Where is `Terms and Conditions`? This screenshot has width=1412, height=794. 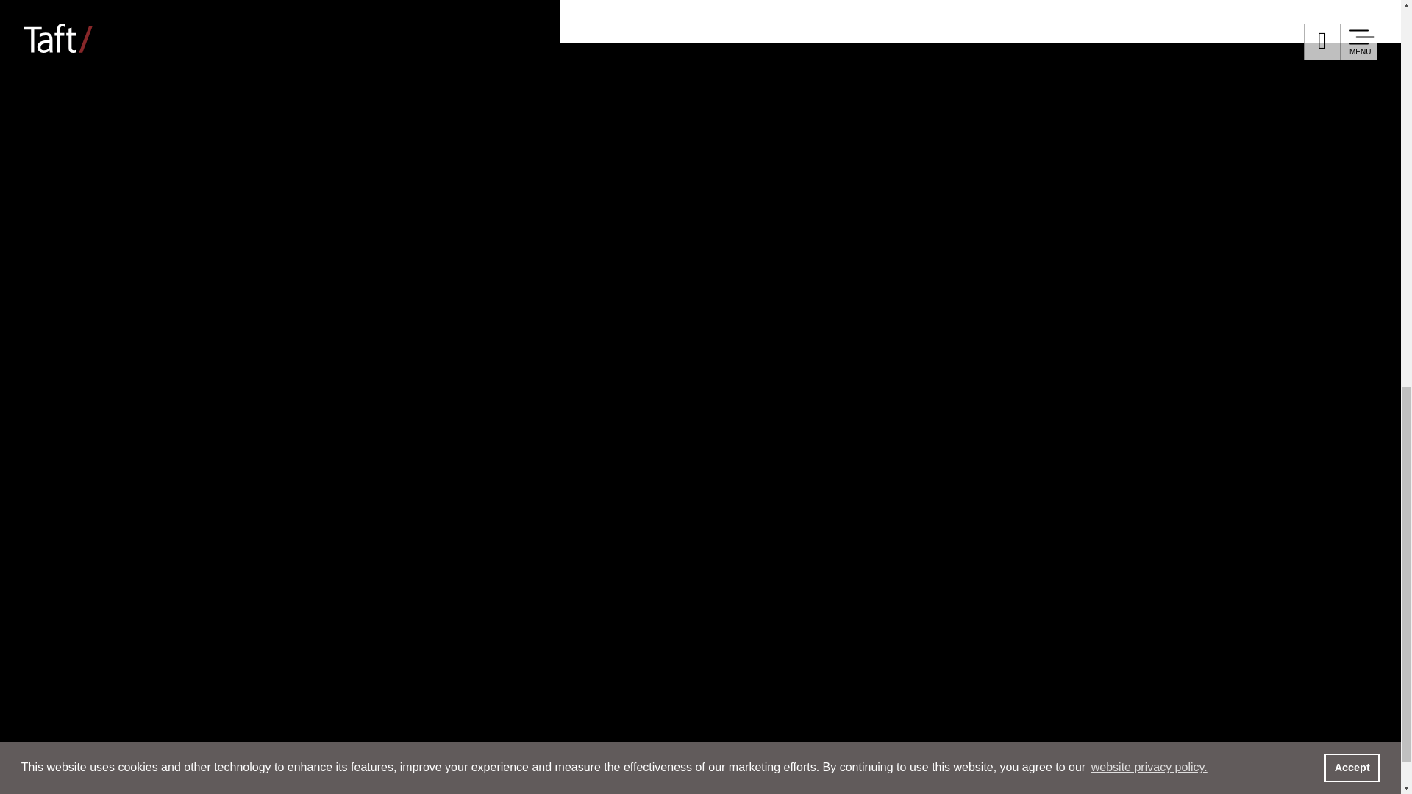 Terms and Conditions is located at coordinates (1081, 591).